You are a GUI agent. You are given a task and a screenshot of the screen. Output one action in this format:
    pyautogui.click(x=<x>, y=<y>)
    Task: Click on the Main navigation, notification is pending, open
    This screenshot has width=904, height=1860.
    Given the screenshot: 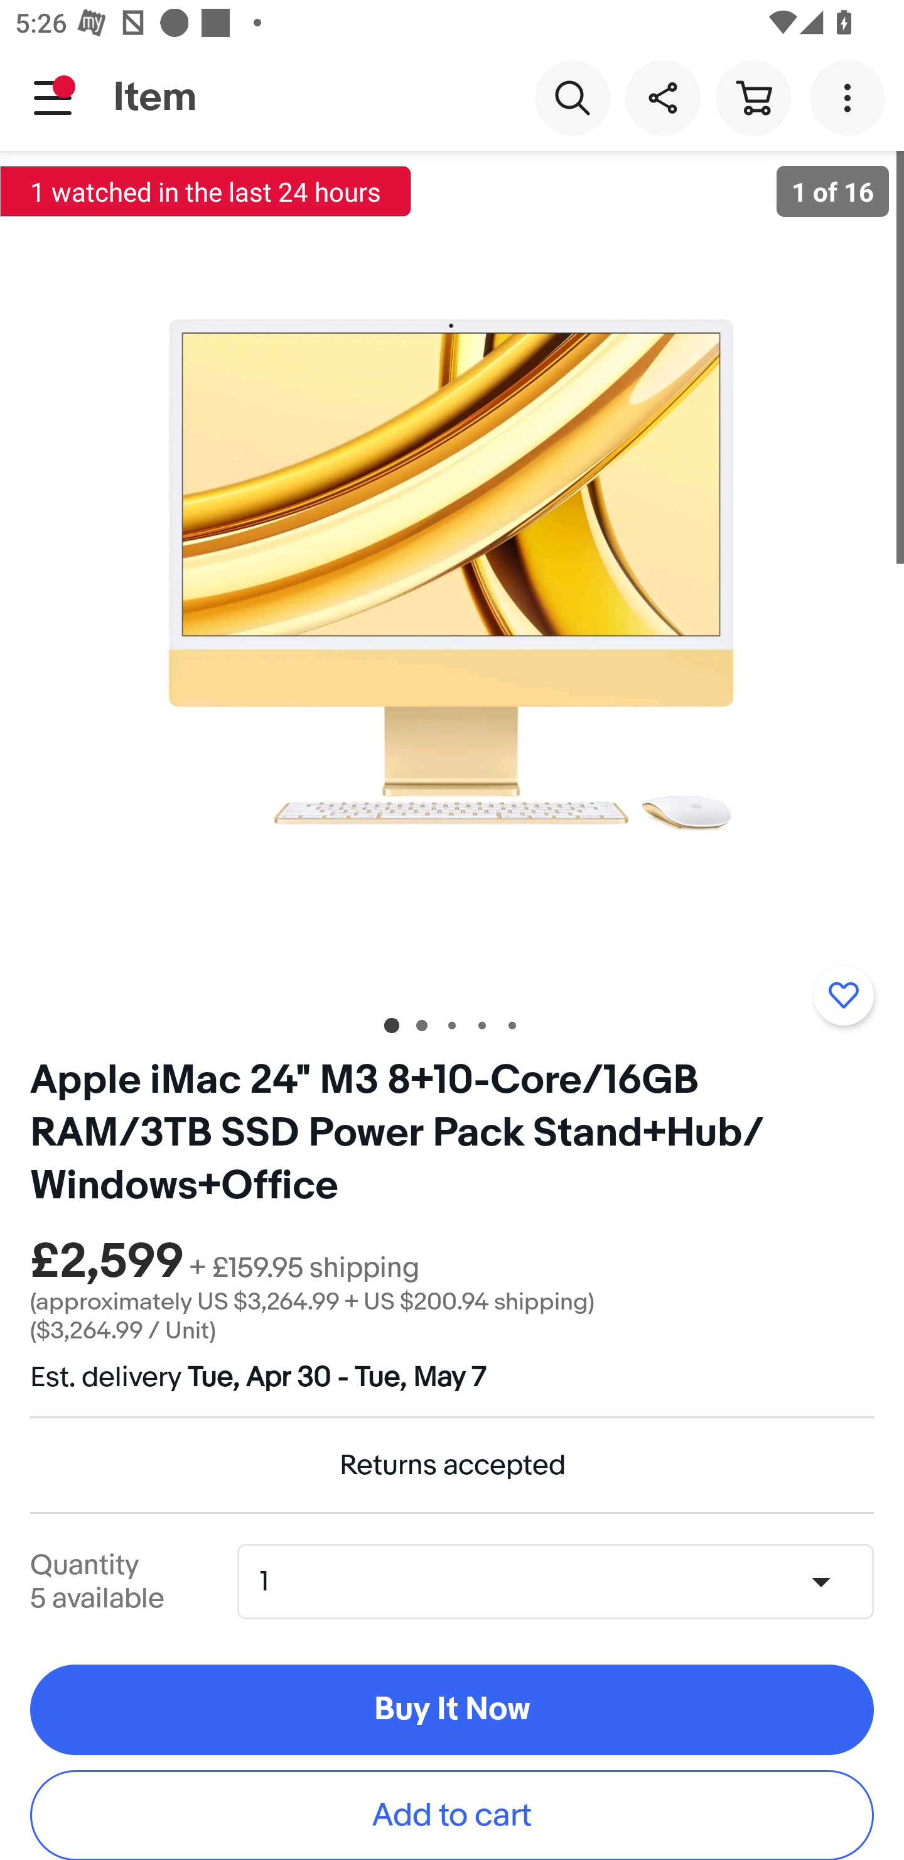 What is the action you would take?
    pyautogui.click(x=53, y=97)
    